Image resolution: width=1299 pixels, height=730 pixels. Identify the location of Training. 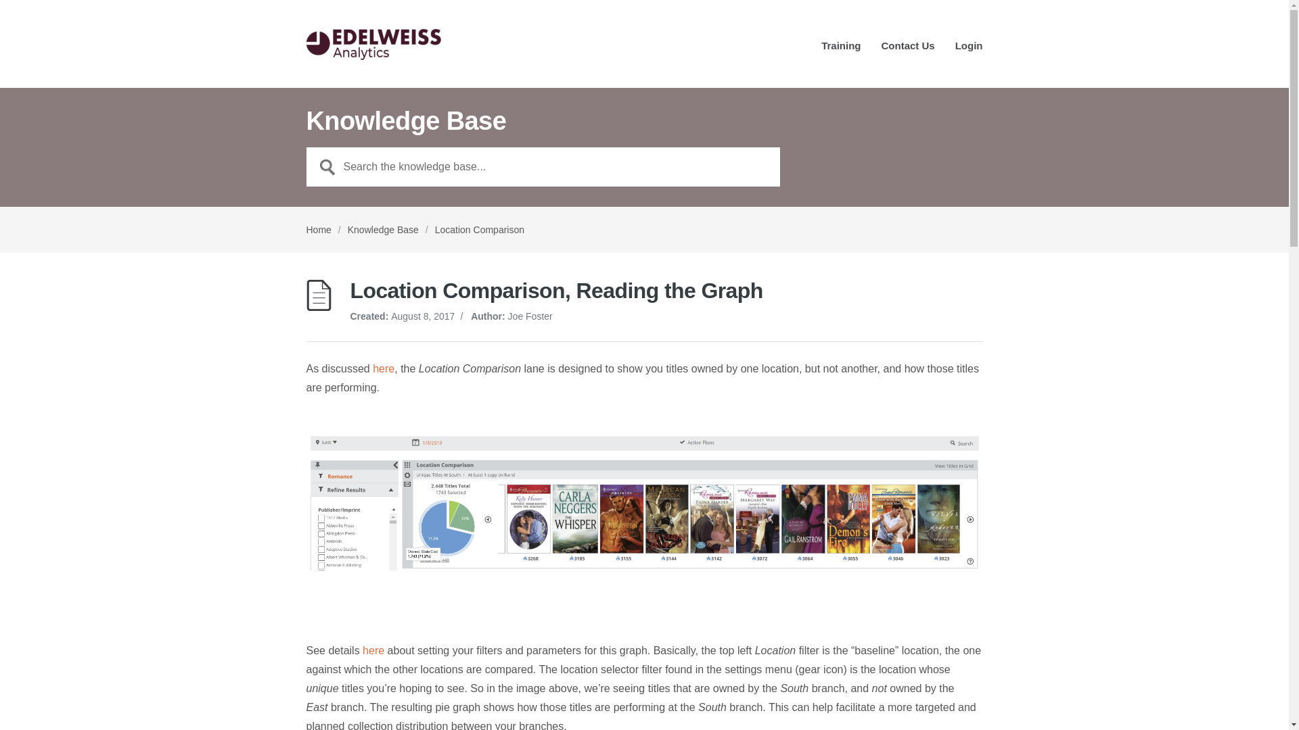
(840, 50).